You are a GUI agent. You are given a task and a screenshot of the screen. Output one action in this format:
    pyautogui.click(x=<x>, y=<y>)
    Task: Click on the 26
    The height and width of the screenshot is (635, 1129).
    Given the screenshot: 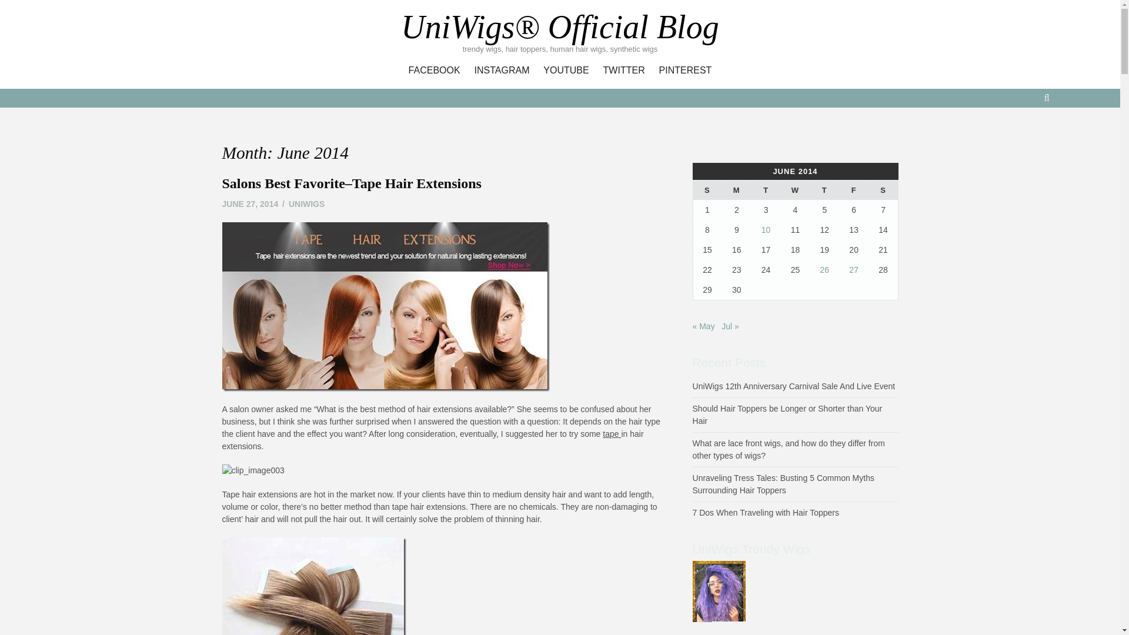 What is the action you would take?
    pyautogui.click(x=825, y=269)
    